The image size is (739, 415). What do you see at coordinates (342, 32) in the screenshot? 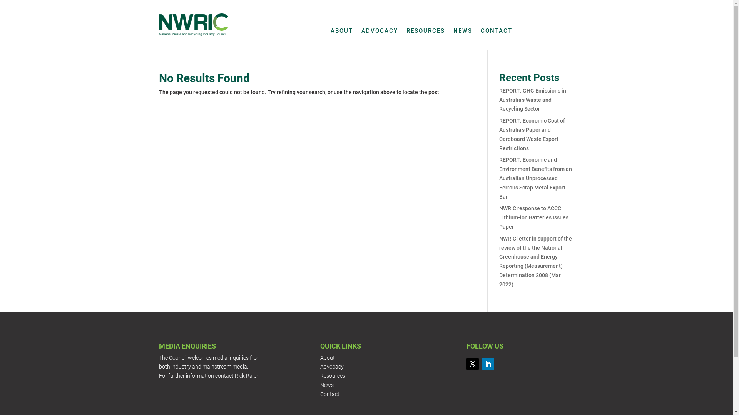
I see `ABOUT` at bounding box center [342, 32].